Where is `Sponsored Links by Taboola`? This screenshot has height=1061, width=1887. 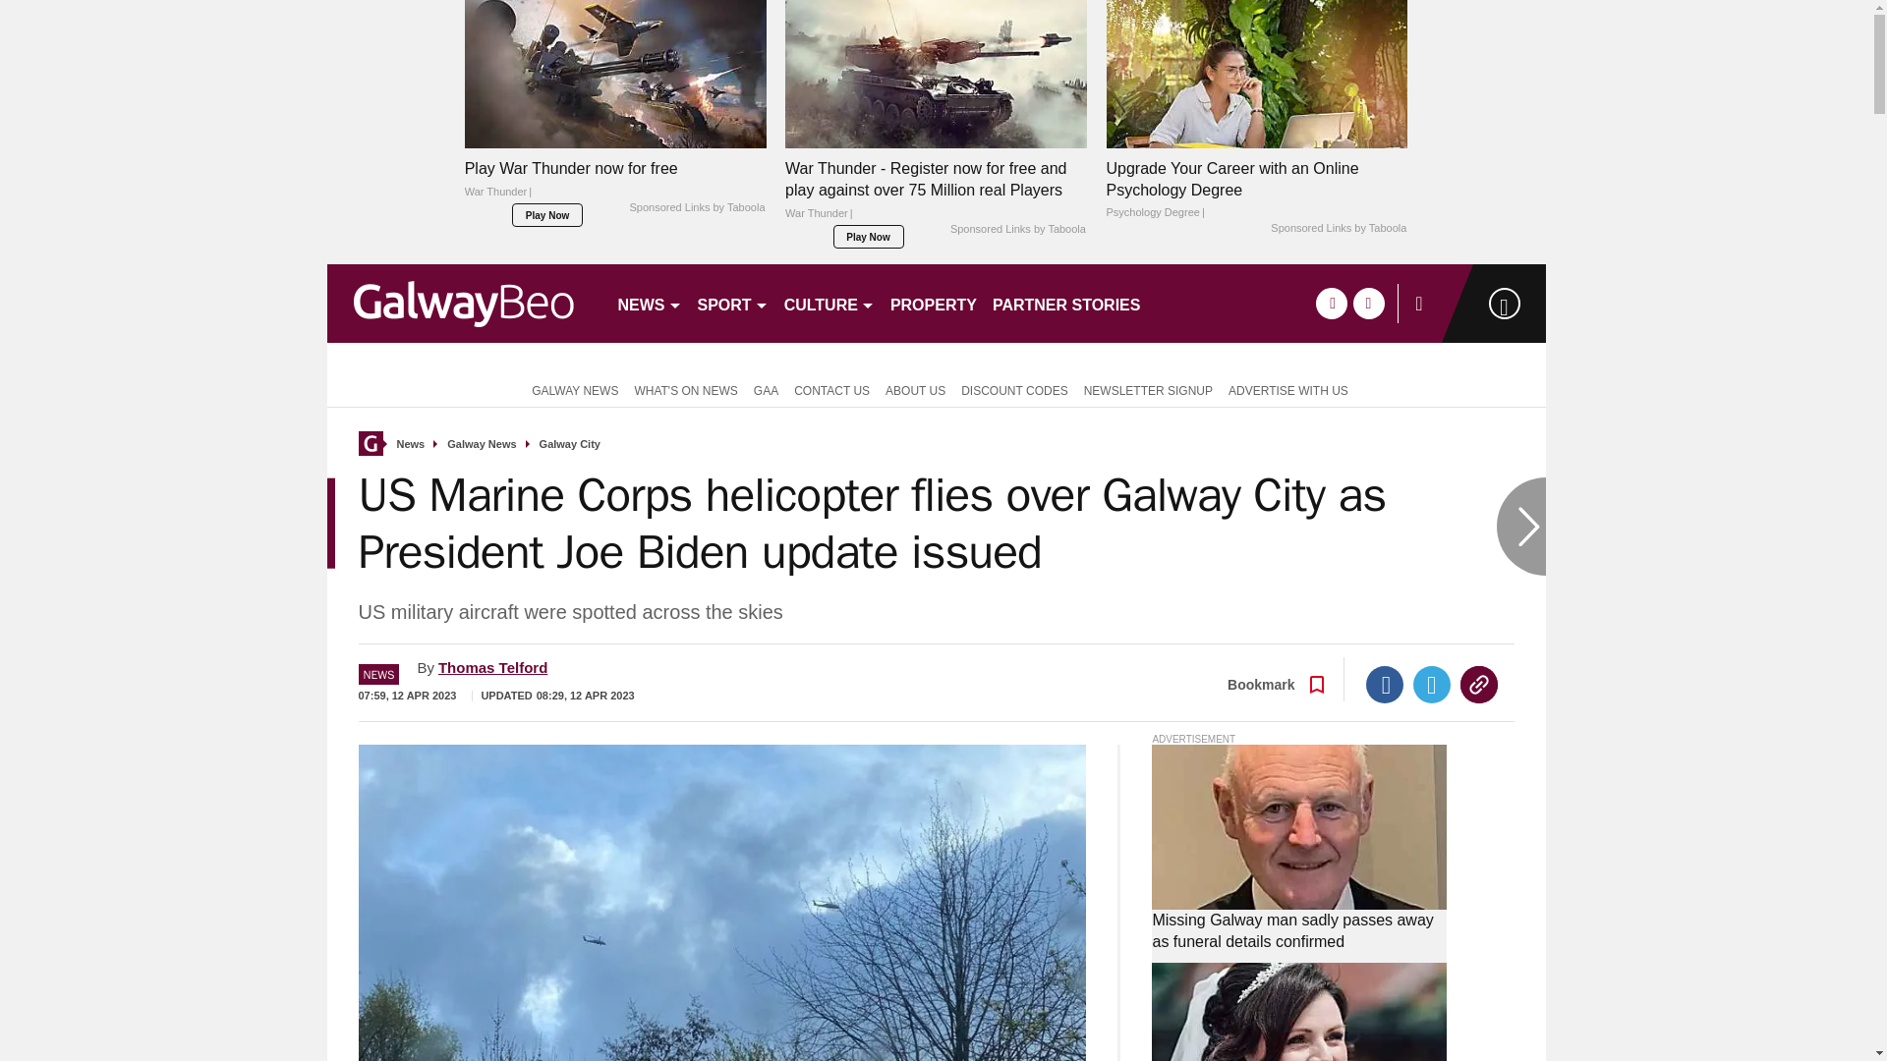 Sponsored Links by Taboola is located at coordinates (1018, 229).